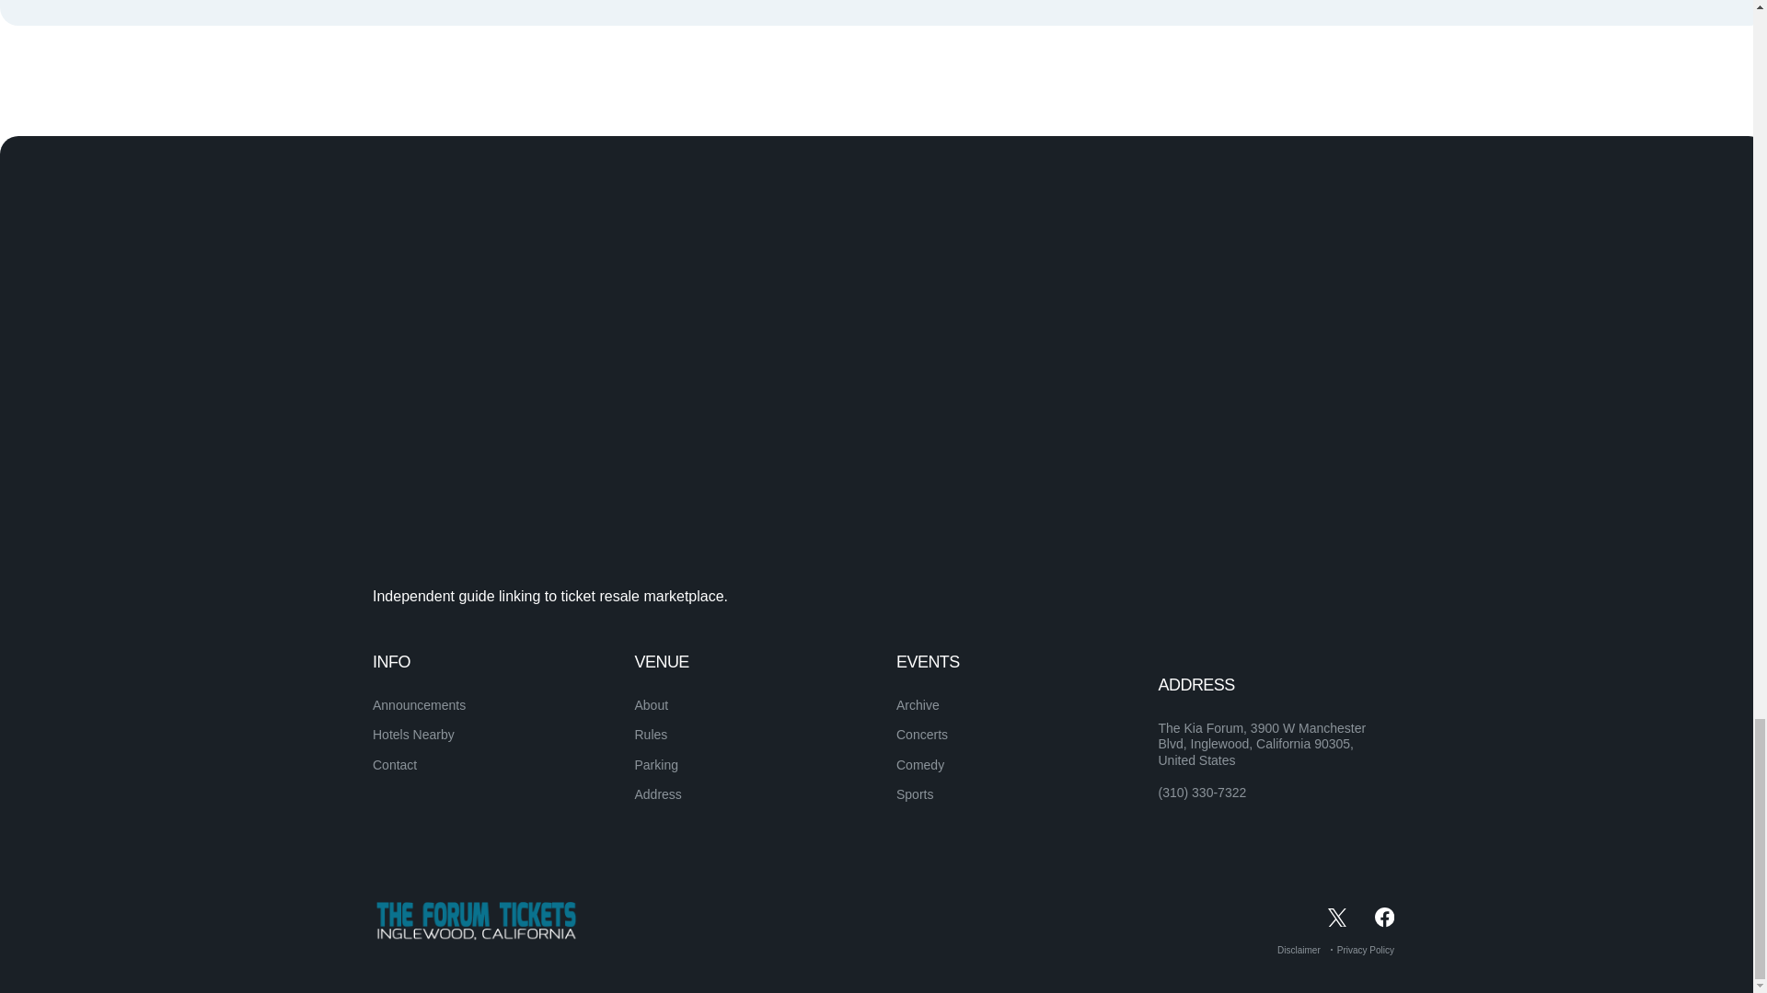 The height and width of the screenshot is (993, 1767). Describe the element at coordinates (1366, 950) in the screenshot. I see `Privacy Policy` at that location.